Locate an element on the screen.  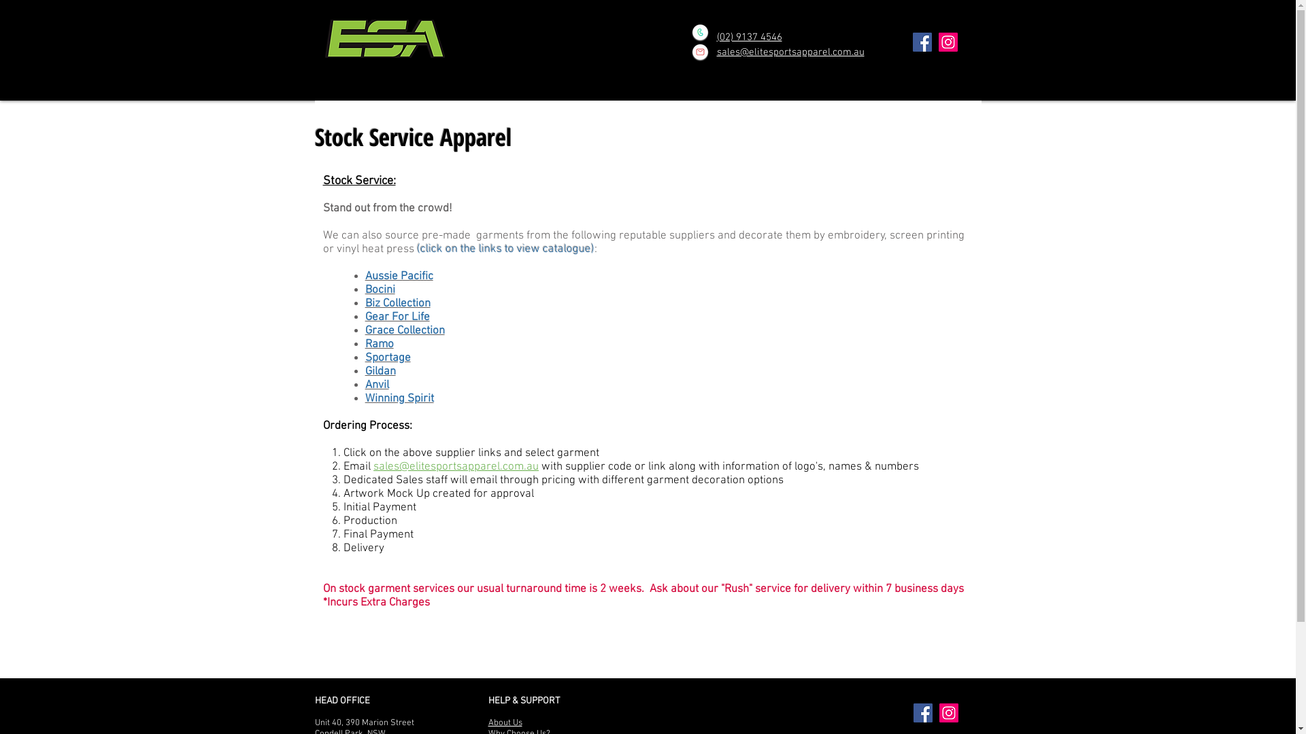
Ramo is located at coordinates (380, 345).